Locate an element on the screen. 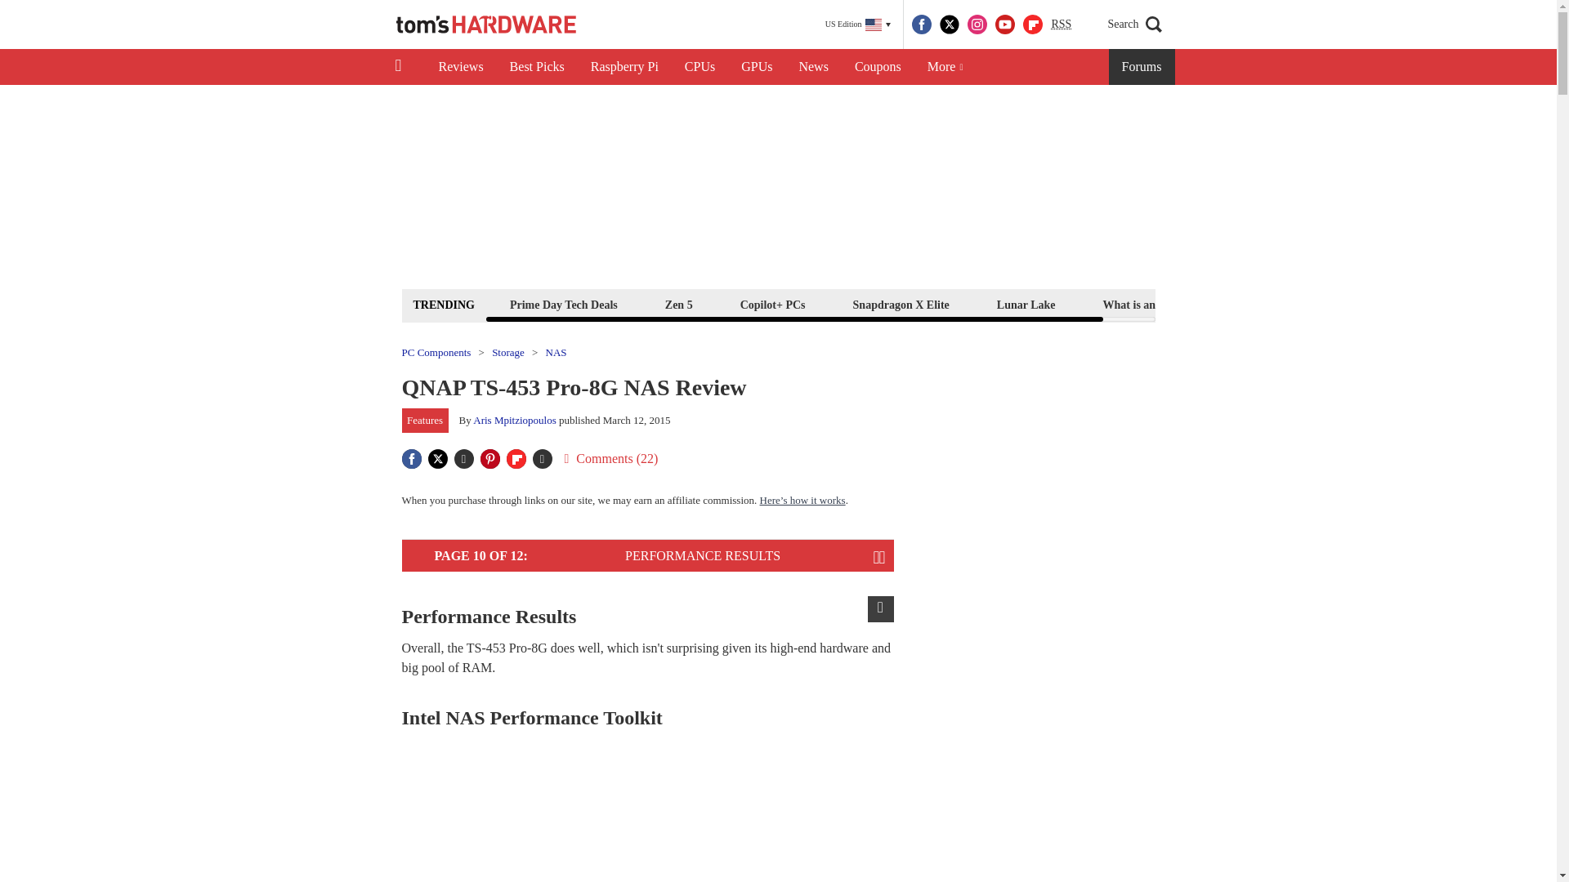  CPUs is located at coordinates (700, 67).